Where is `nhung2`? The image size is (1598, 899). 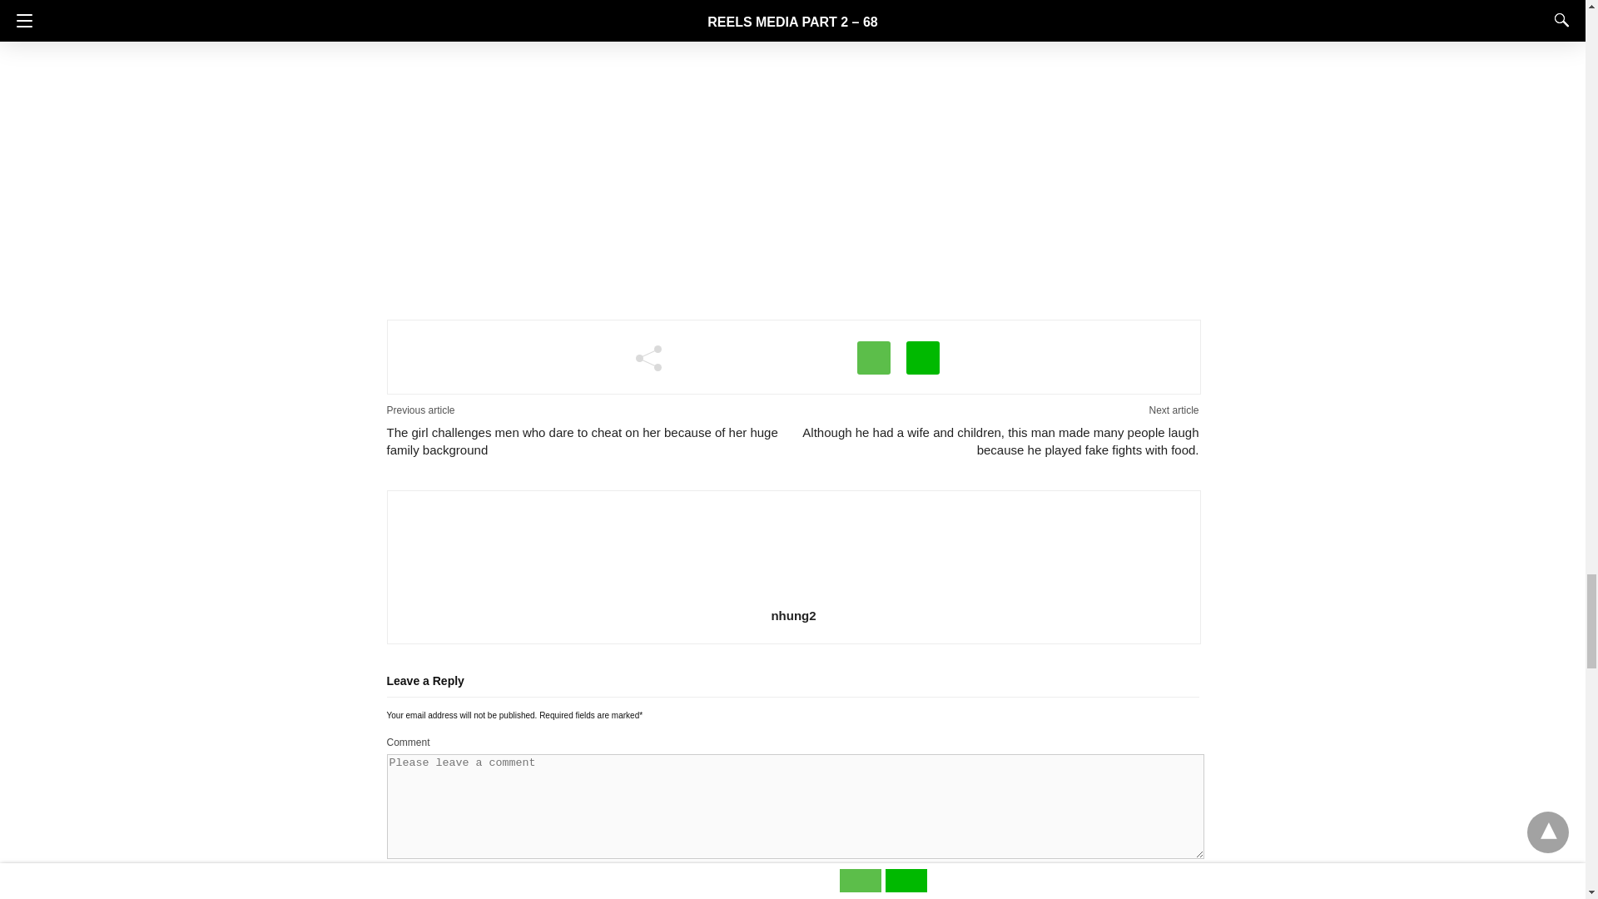 nhung2 is located at coordinates (794, 615).